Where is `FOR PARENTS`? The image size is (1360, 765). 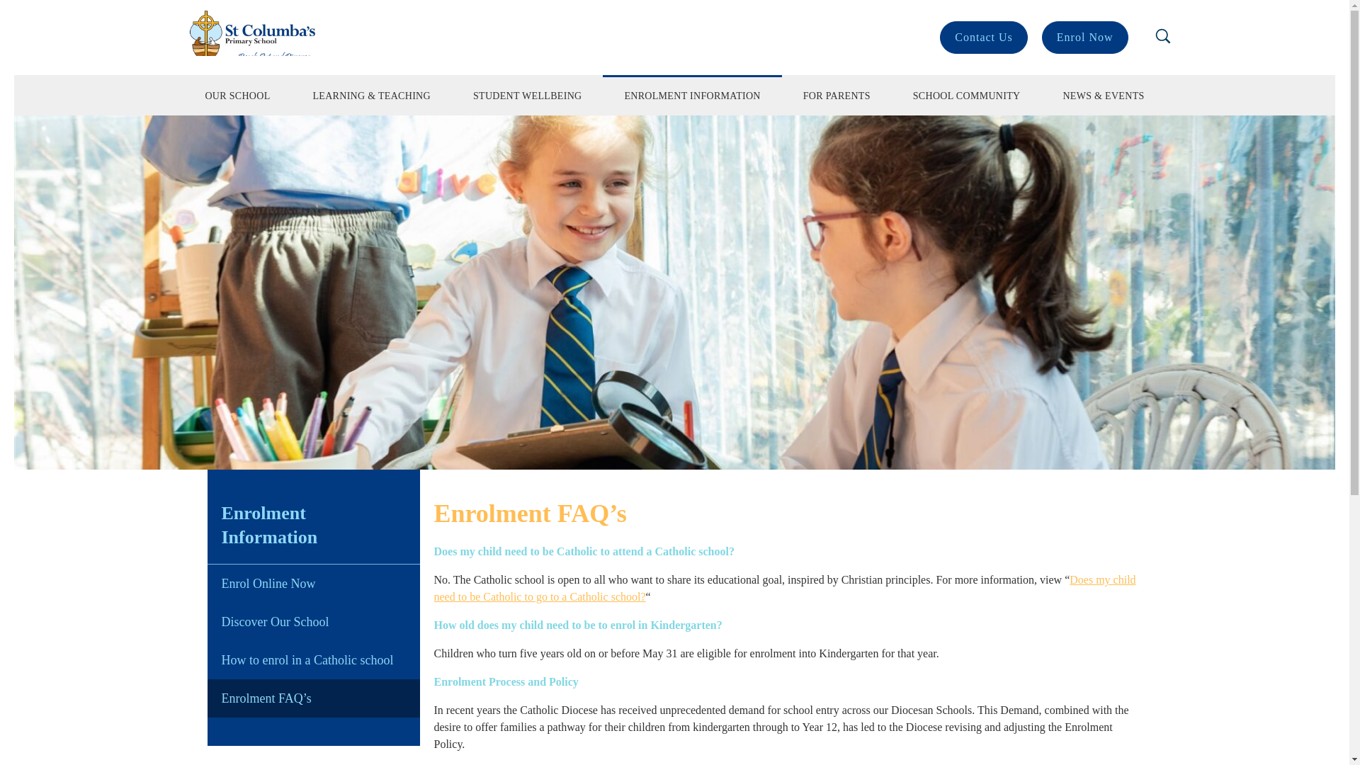
FOR PARENTS is located at coordinates (837, 96).